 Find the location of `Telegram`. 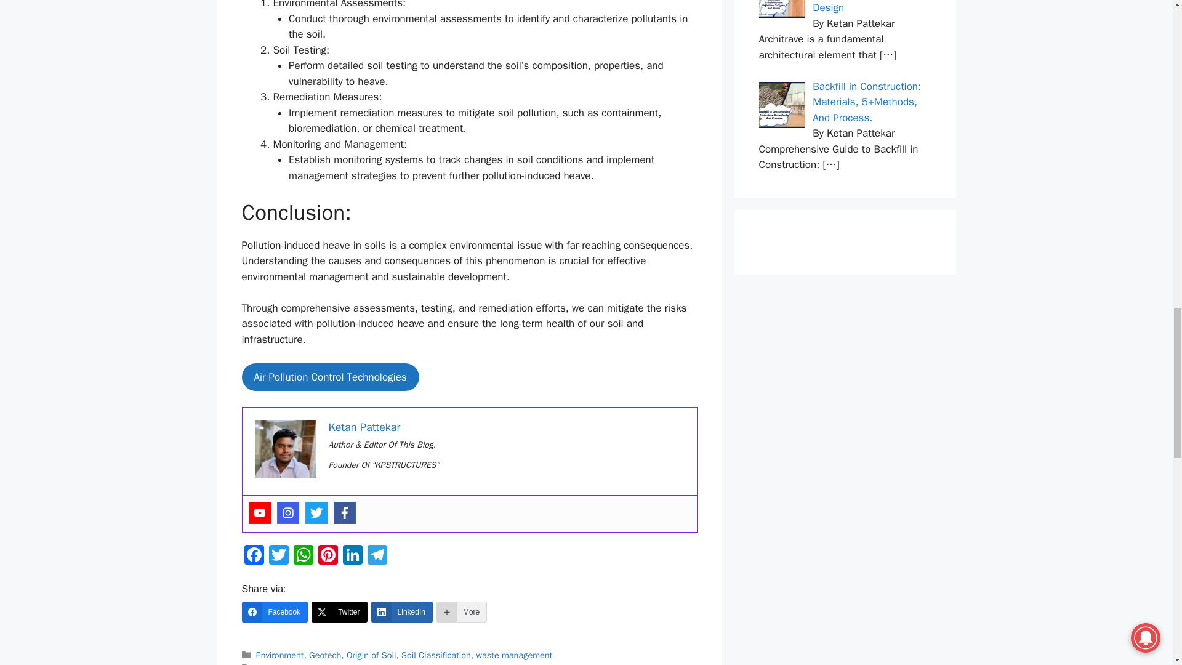

Telegram is located at coordinates (376, 557).